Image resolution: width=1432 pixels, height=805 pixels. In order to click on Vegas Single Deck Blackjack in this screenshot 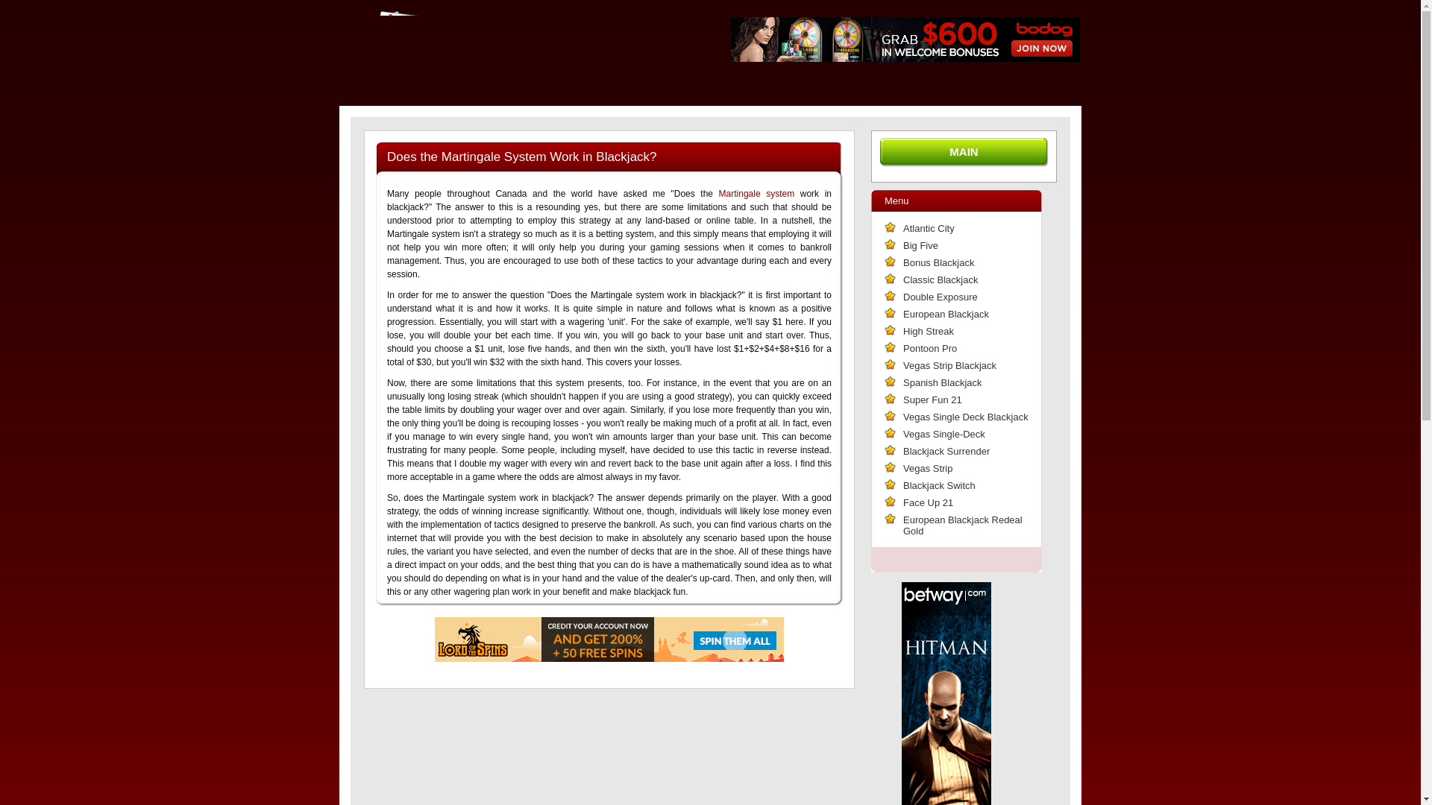, I will do `click(966, 417)`.